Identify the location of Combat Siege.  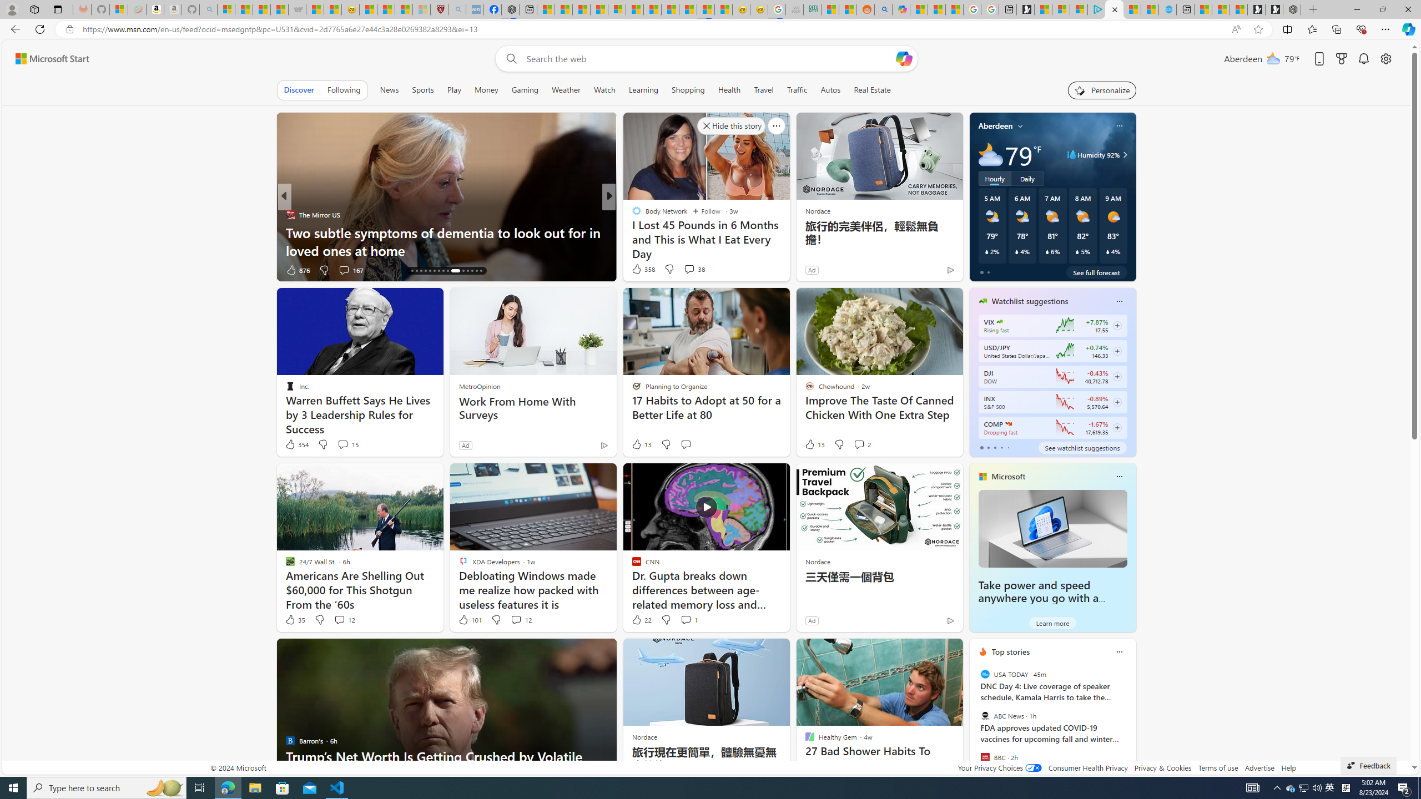
(298, 9).